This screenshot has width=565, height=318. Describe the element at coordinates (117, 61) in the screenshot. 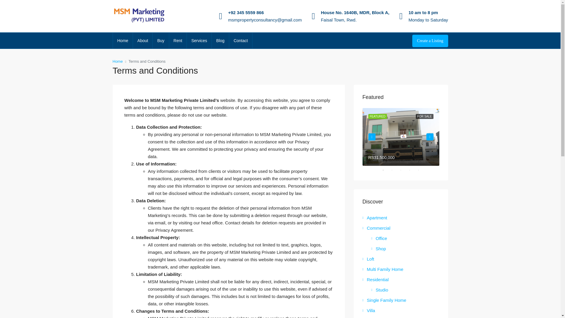

I see `Home` at that location.